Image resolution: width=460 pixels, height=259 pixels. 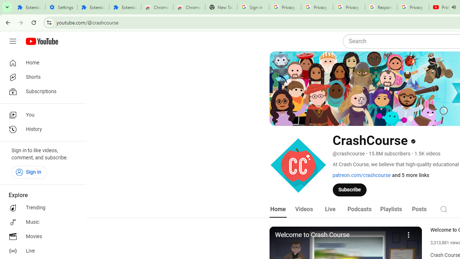 What do you see at coordinates (391, 209) in the screenshot?
I see `Playlists` at bounding box center [391, 209].